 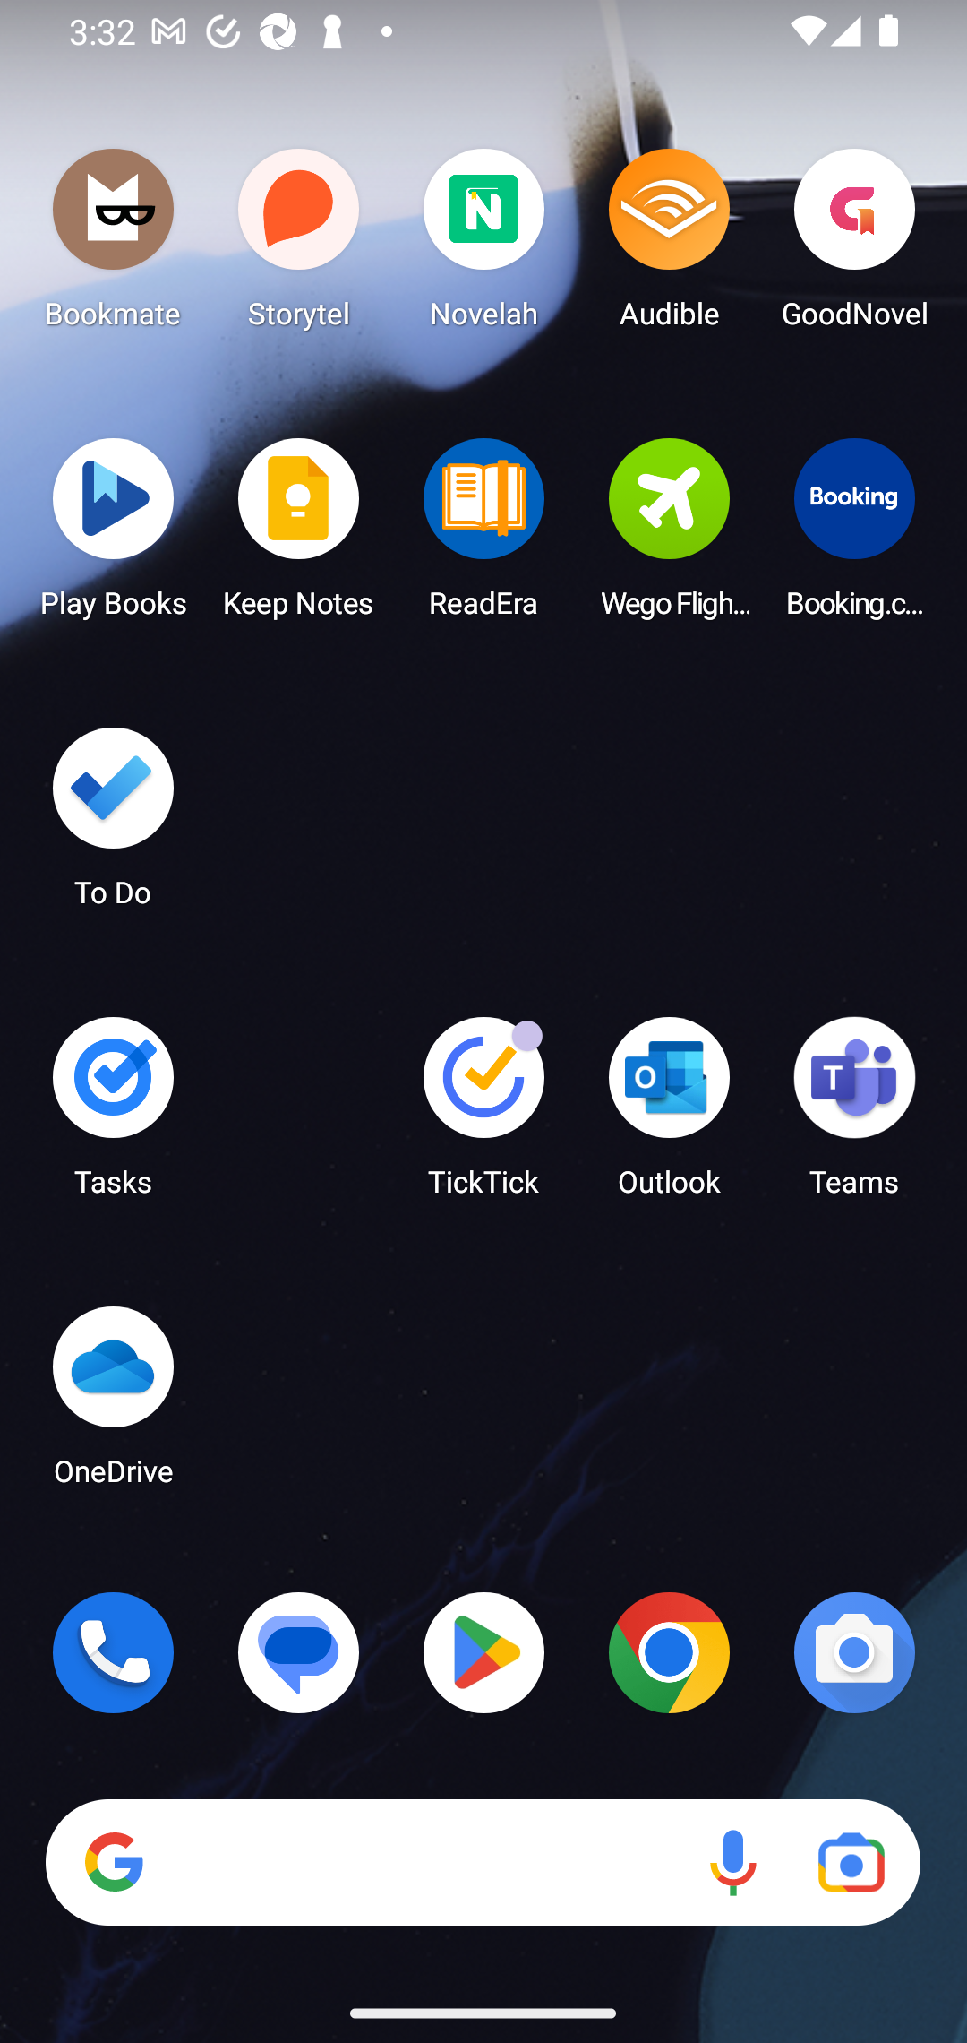 What do you see at coordinates (854, 246) in the screenshot?
I see `GoodNovel` at bounding box center [854, 246].